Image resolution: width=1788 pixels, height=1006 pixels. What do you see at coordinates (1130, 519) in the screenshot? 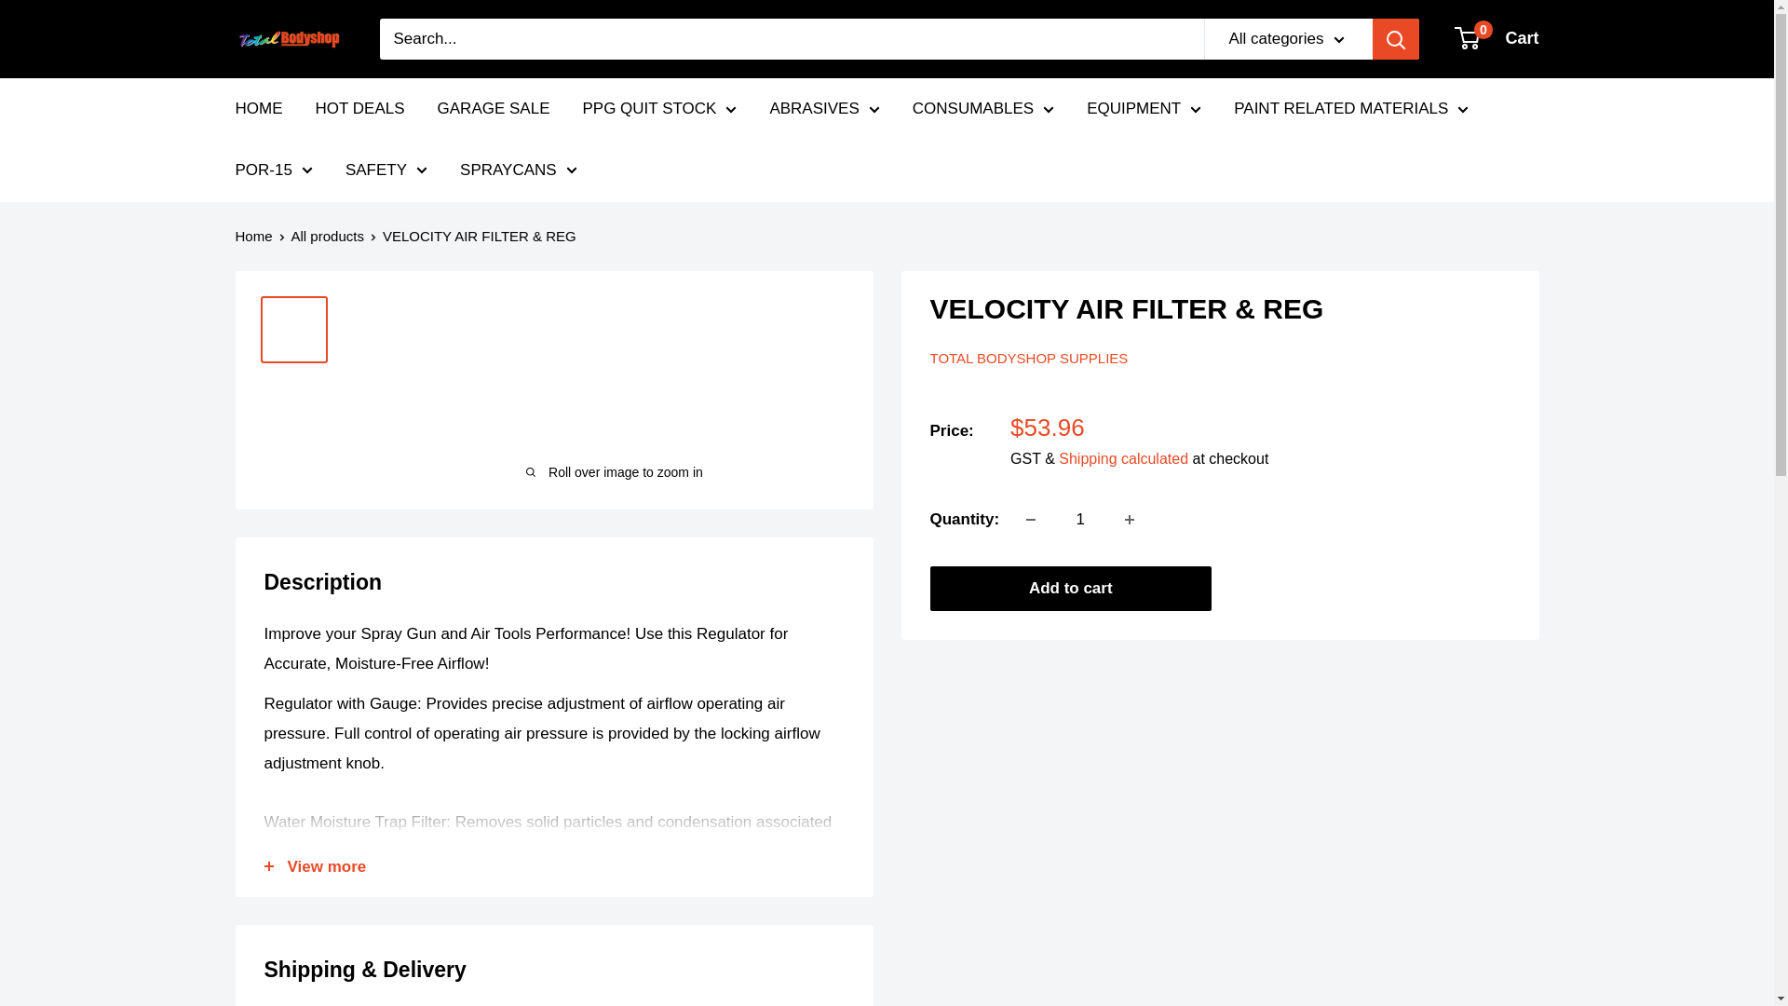
I see `Increase quantity by 1` at bounding box center [1130, 519].